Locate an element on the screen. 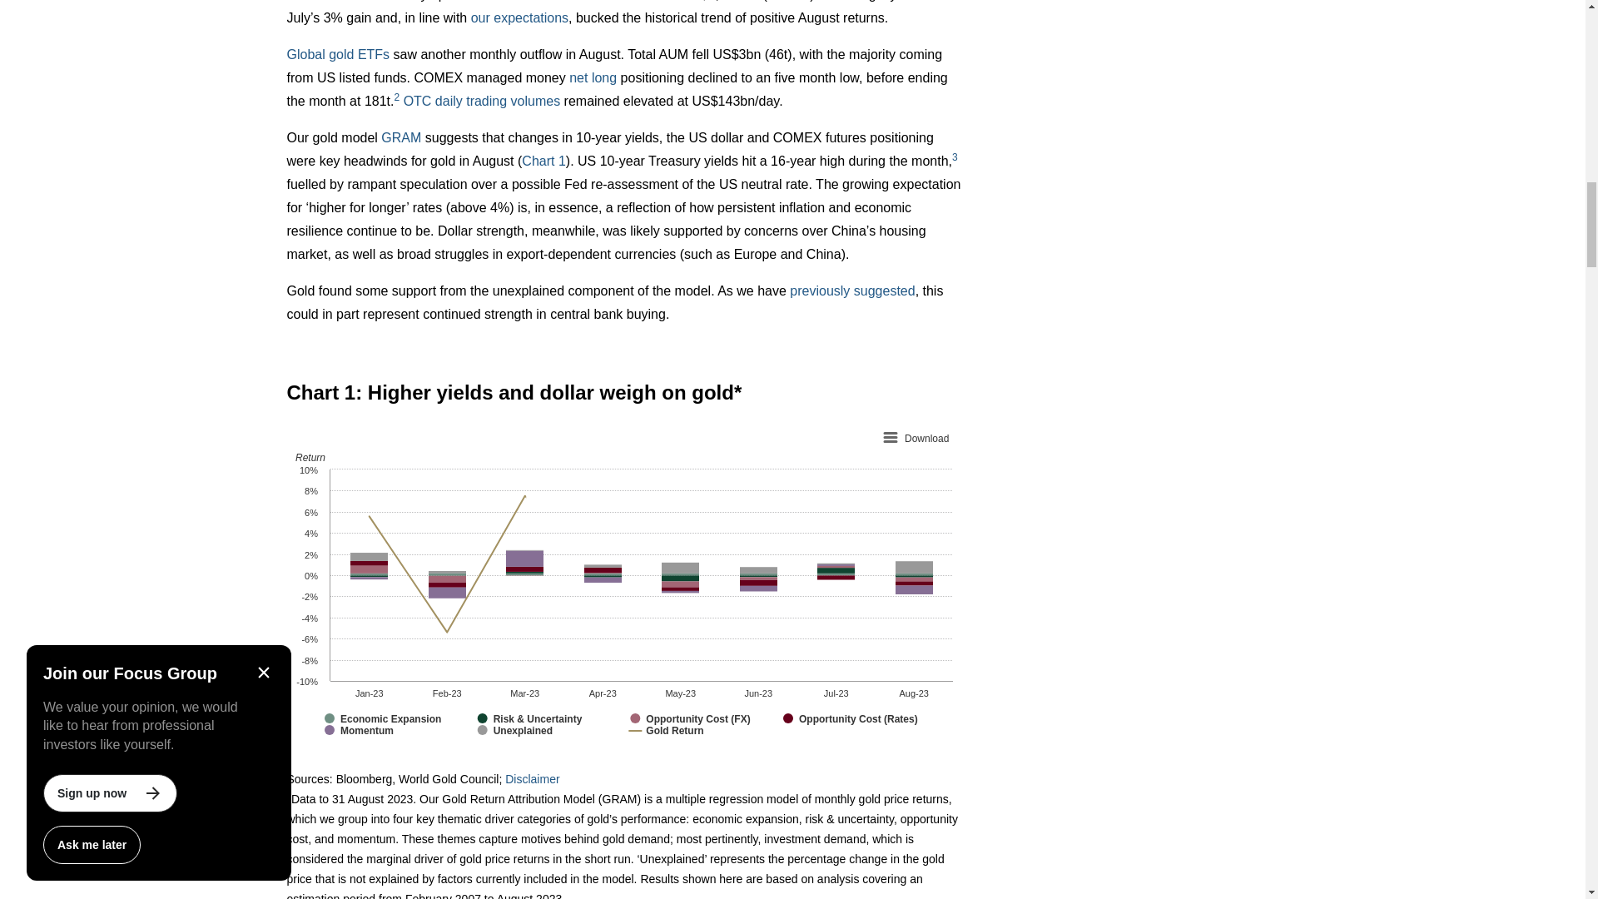 This screenshot has height=899, width=1598. our expectations is located at coordinates (519, 17).